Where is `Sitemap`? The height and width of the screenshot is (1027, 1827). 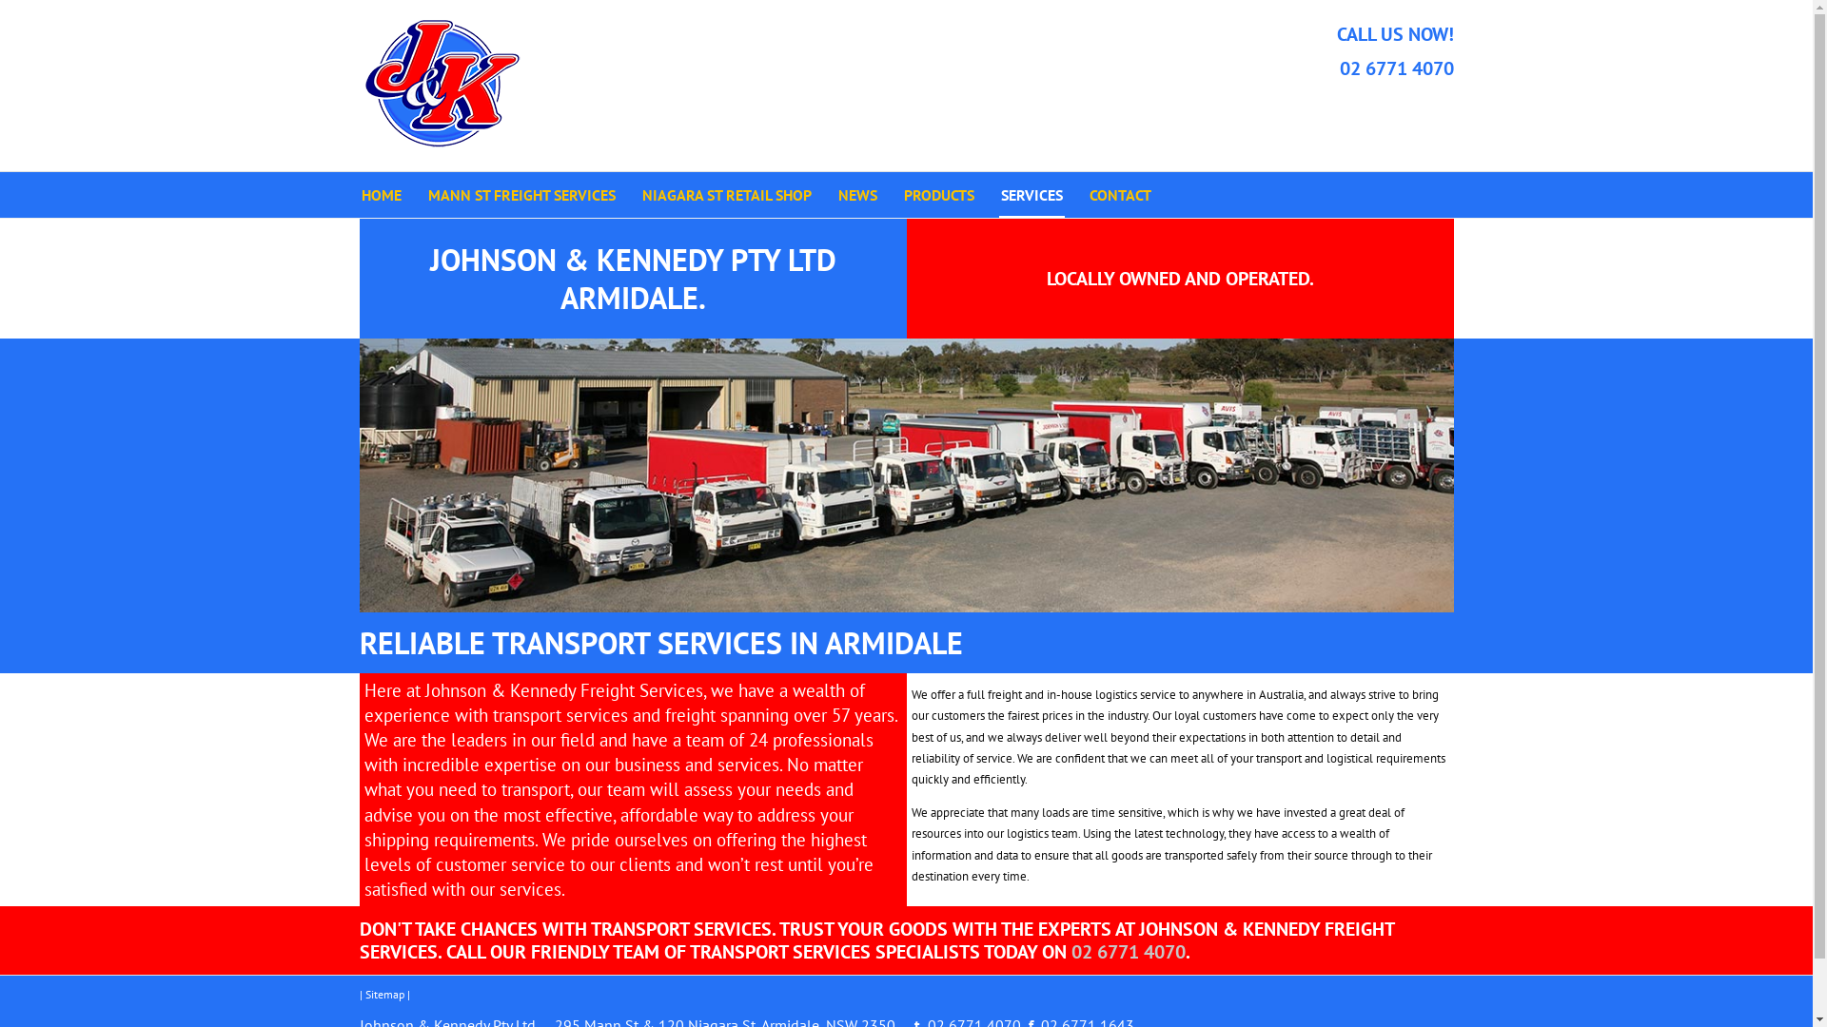 Sitemap is located at coordinates (384, 995).